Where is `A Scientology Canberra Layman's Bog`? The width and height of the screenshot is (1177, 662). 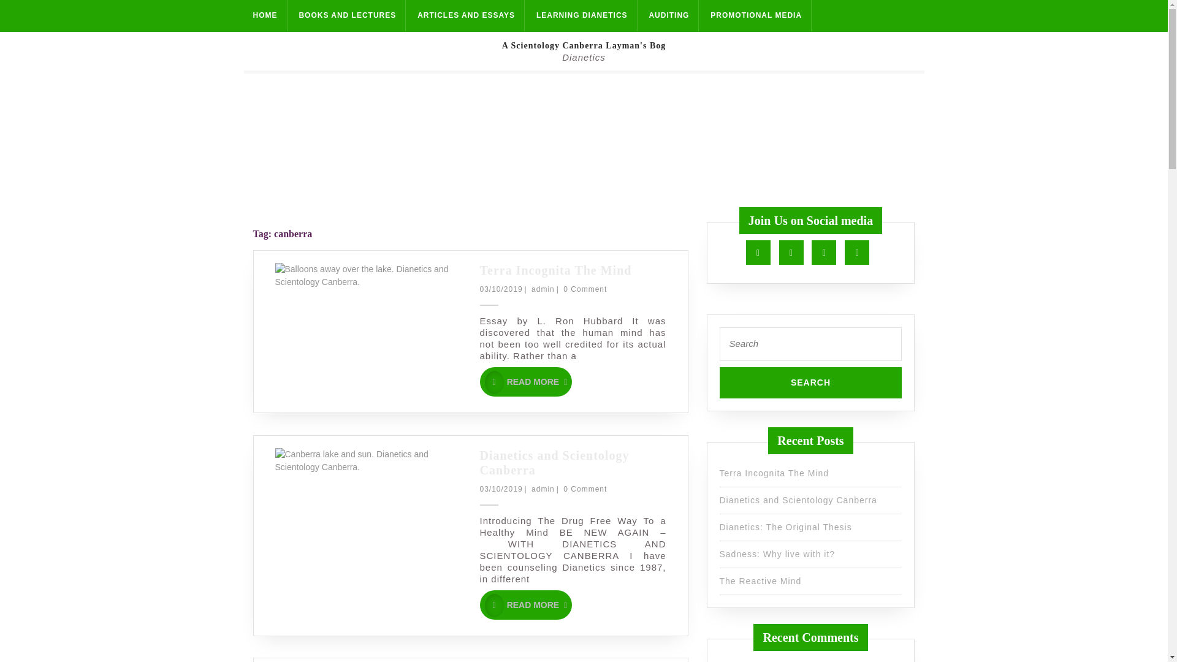
A Scientology Canberra Layman's Bog is located at coordinates (584, 45).